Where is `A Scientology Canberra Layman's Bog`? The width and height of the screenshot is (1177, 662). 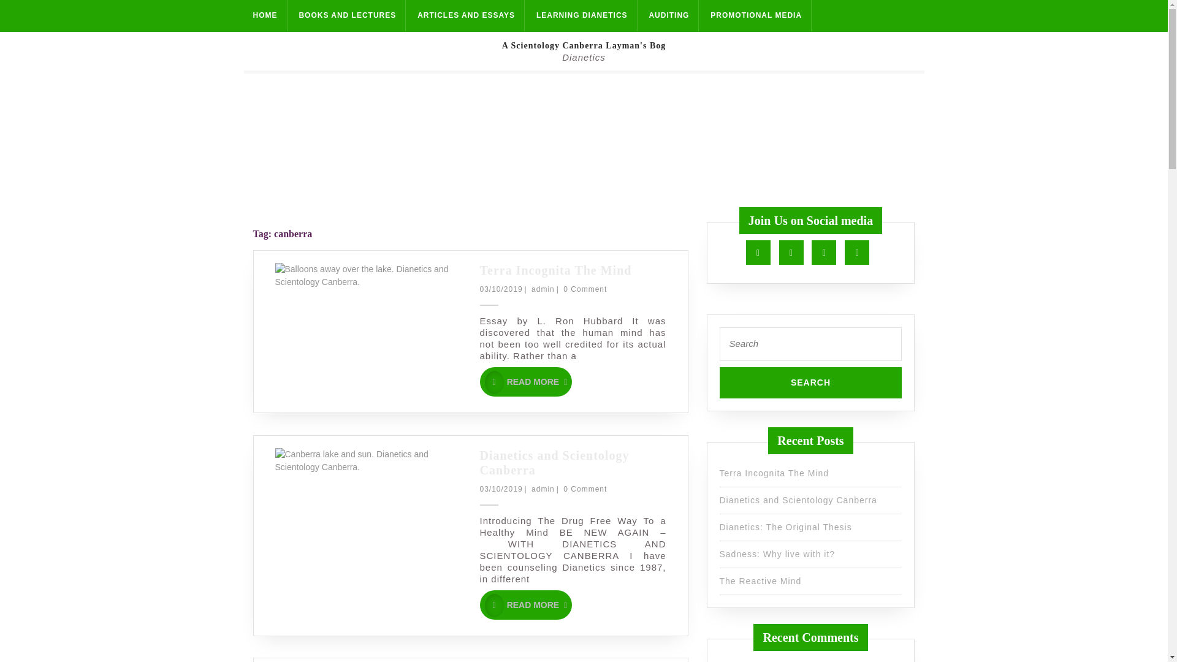
A Scientology Canberra Layman's Bog is located at coordinates (584, 45).